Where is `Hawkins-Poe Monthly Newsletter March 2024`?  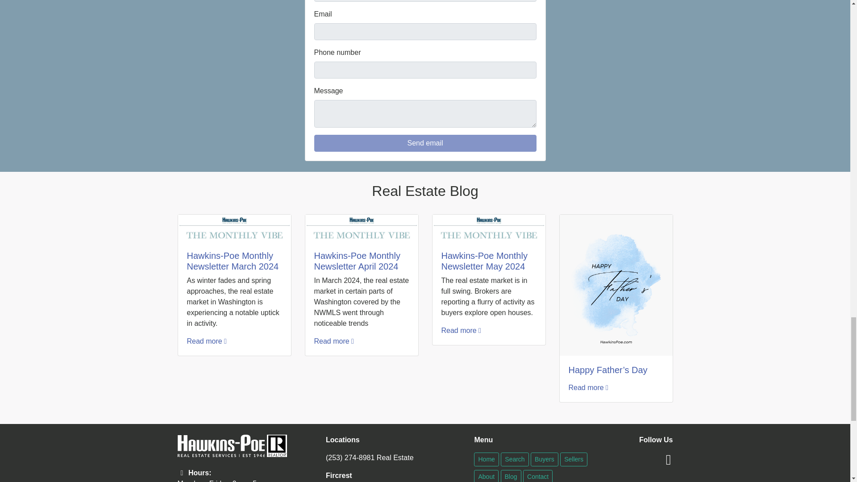
Hawkins-Poe Monthly Newsletter March 2024 is located at coordinates (233, 261).